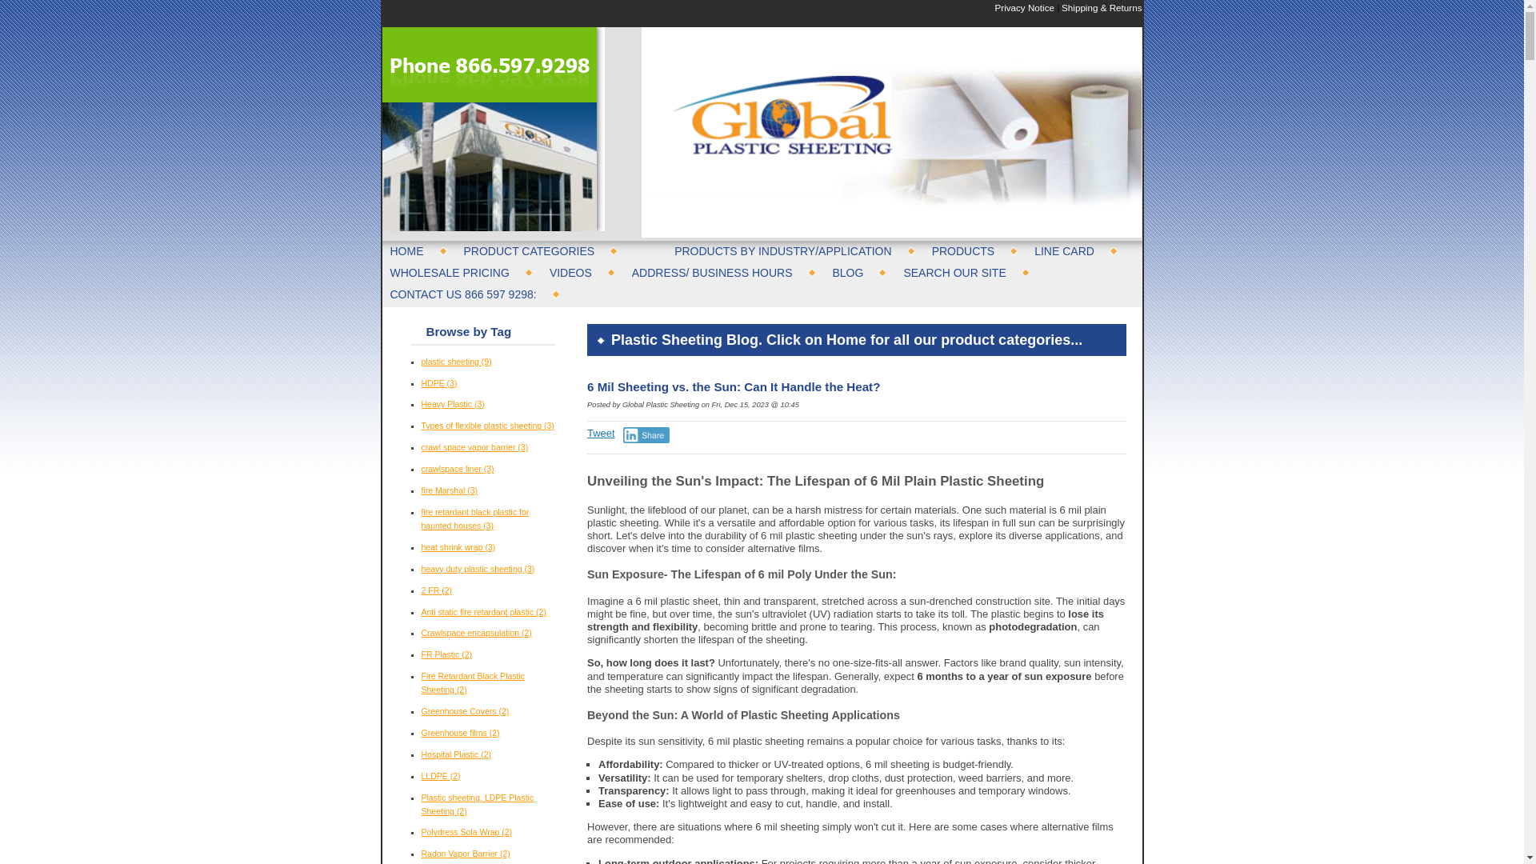 This screenshot has width=1536, height=864. Describe the element at coordinates (419, 250) in the screenshot. I see `HOME` at that location.